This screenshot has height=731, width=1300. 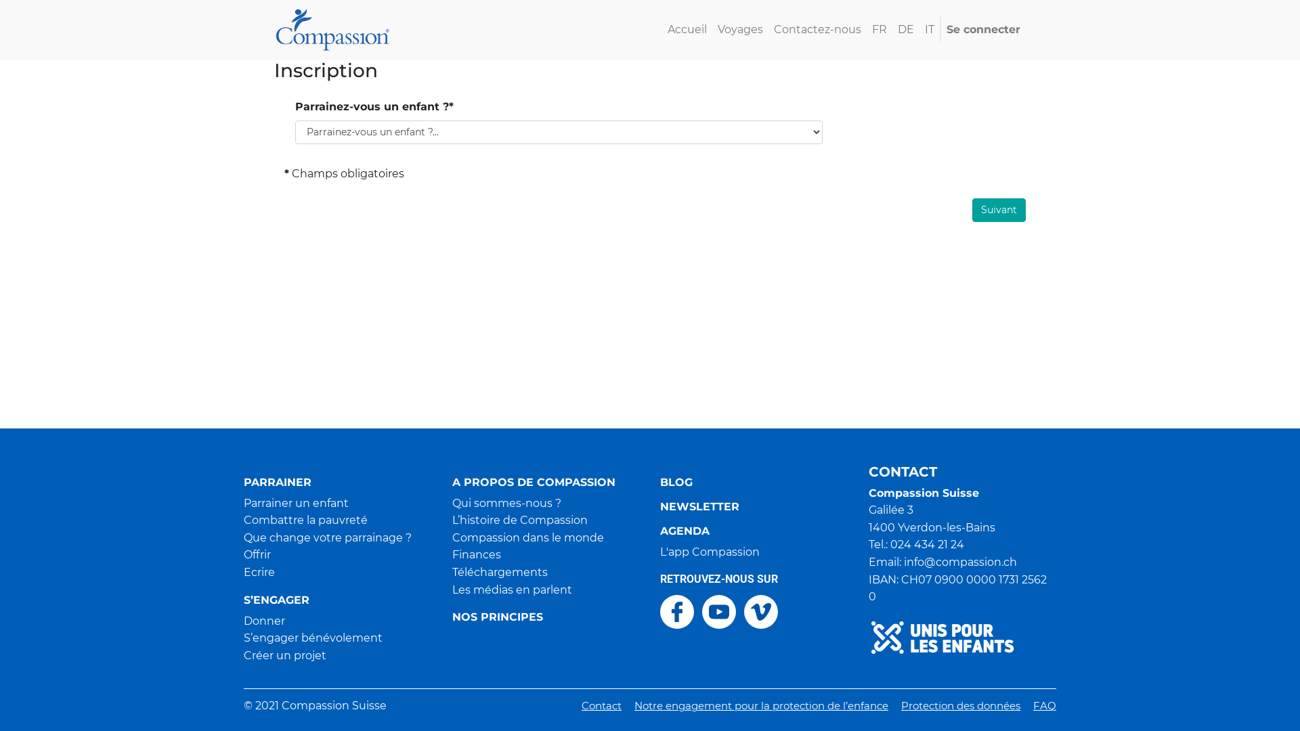 I want to click on Parrainer un enfant, so click(x=297, y=504).